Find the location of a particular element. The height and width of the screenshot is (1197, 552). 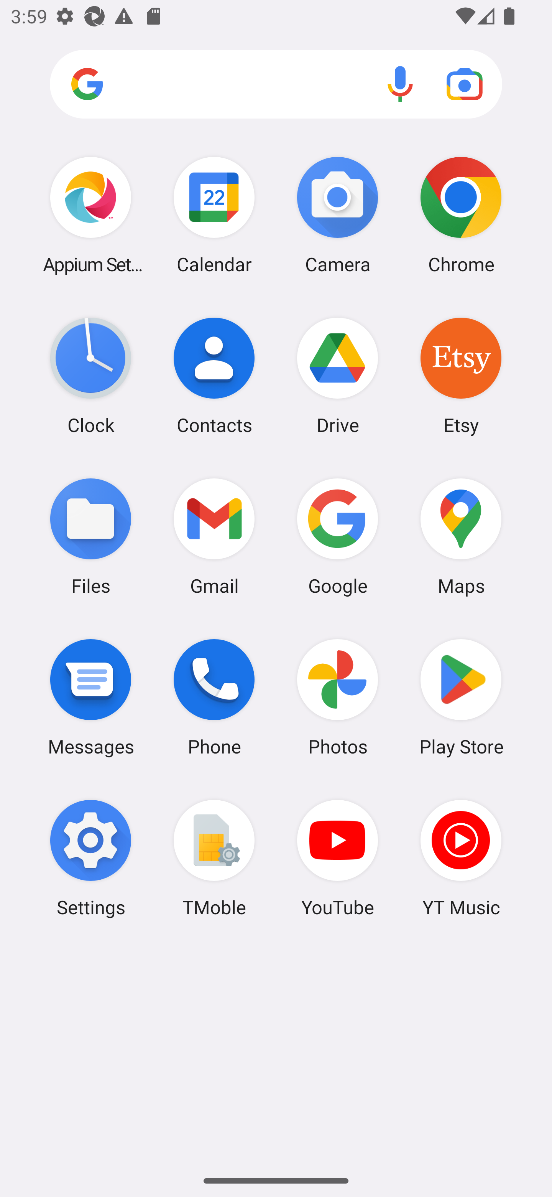

Contacts is located at coordinates (214, 376).